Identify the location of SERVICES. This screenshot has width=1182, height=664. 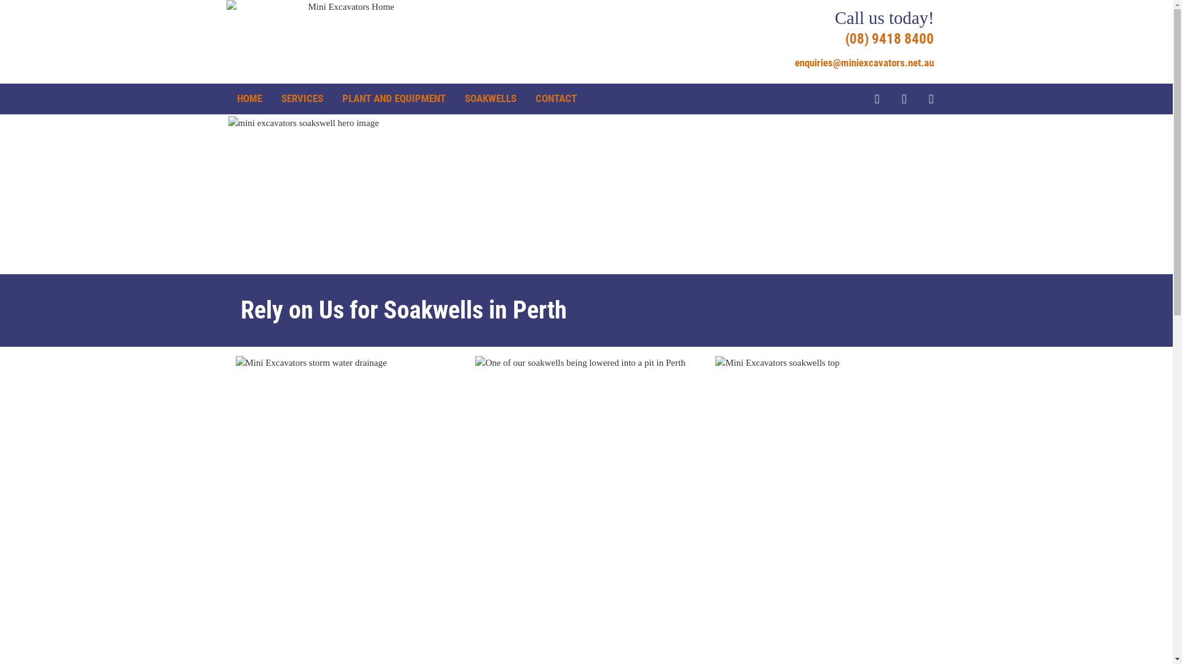
(302, 98).